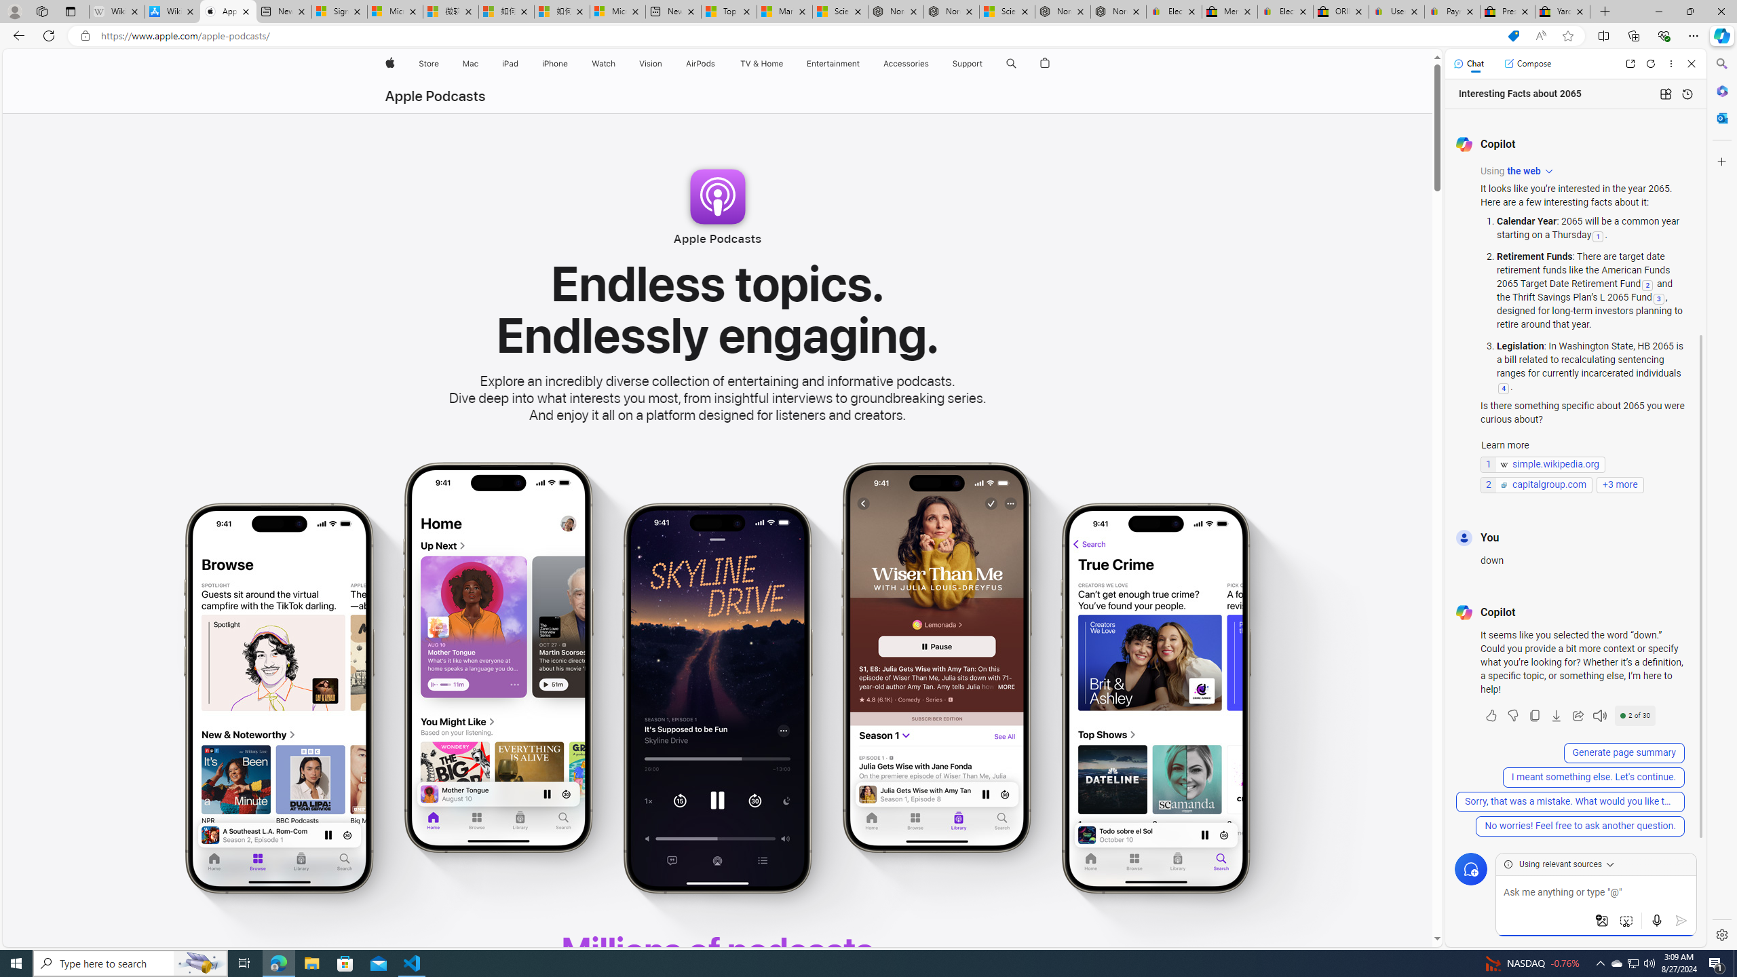  Describe the element at coordinates (718, 64) in the screenshot. I see `AirPods menu` at that location.